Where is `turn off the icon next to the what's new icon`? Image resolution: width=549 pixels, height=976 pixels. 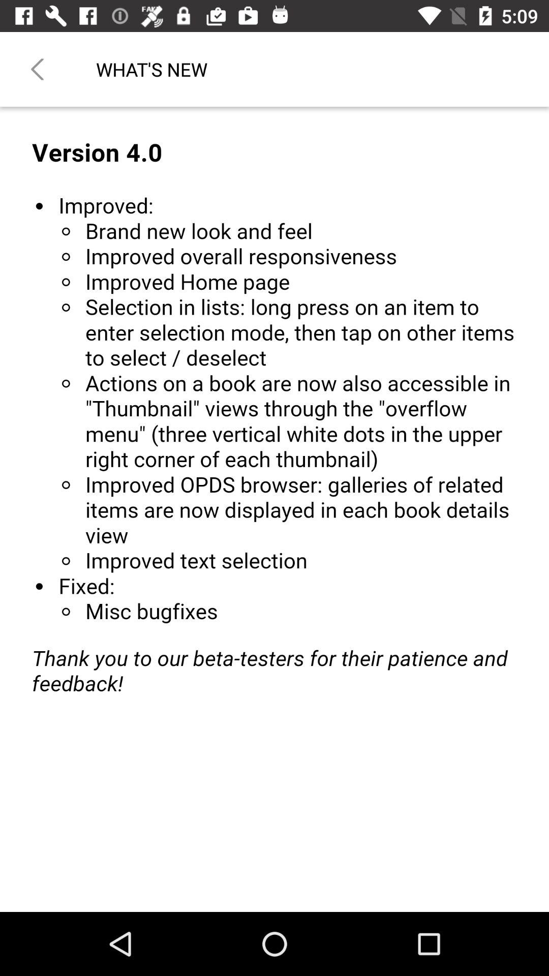 turn off the icon next to the what's new icon is located at coordinates (37, 69).